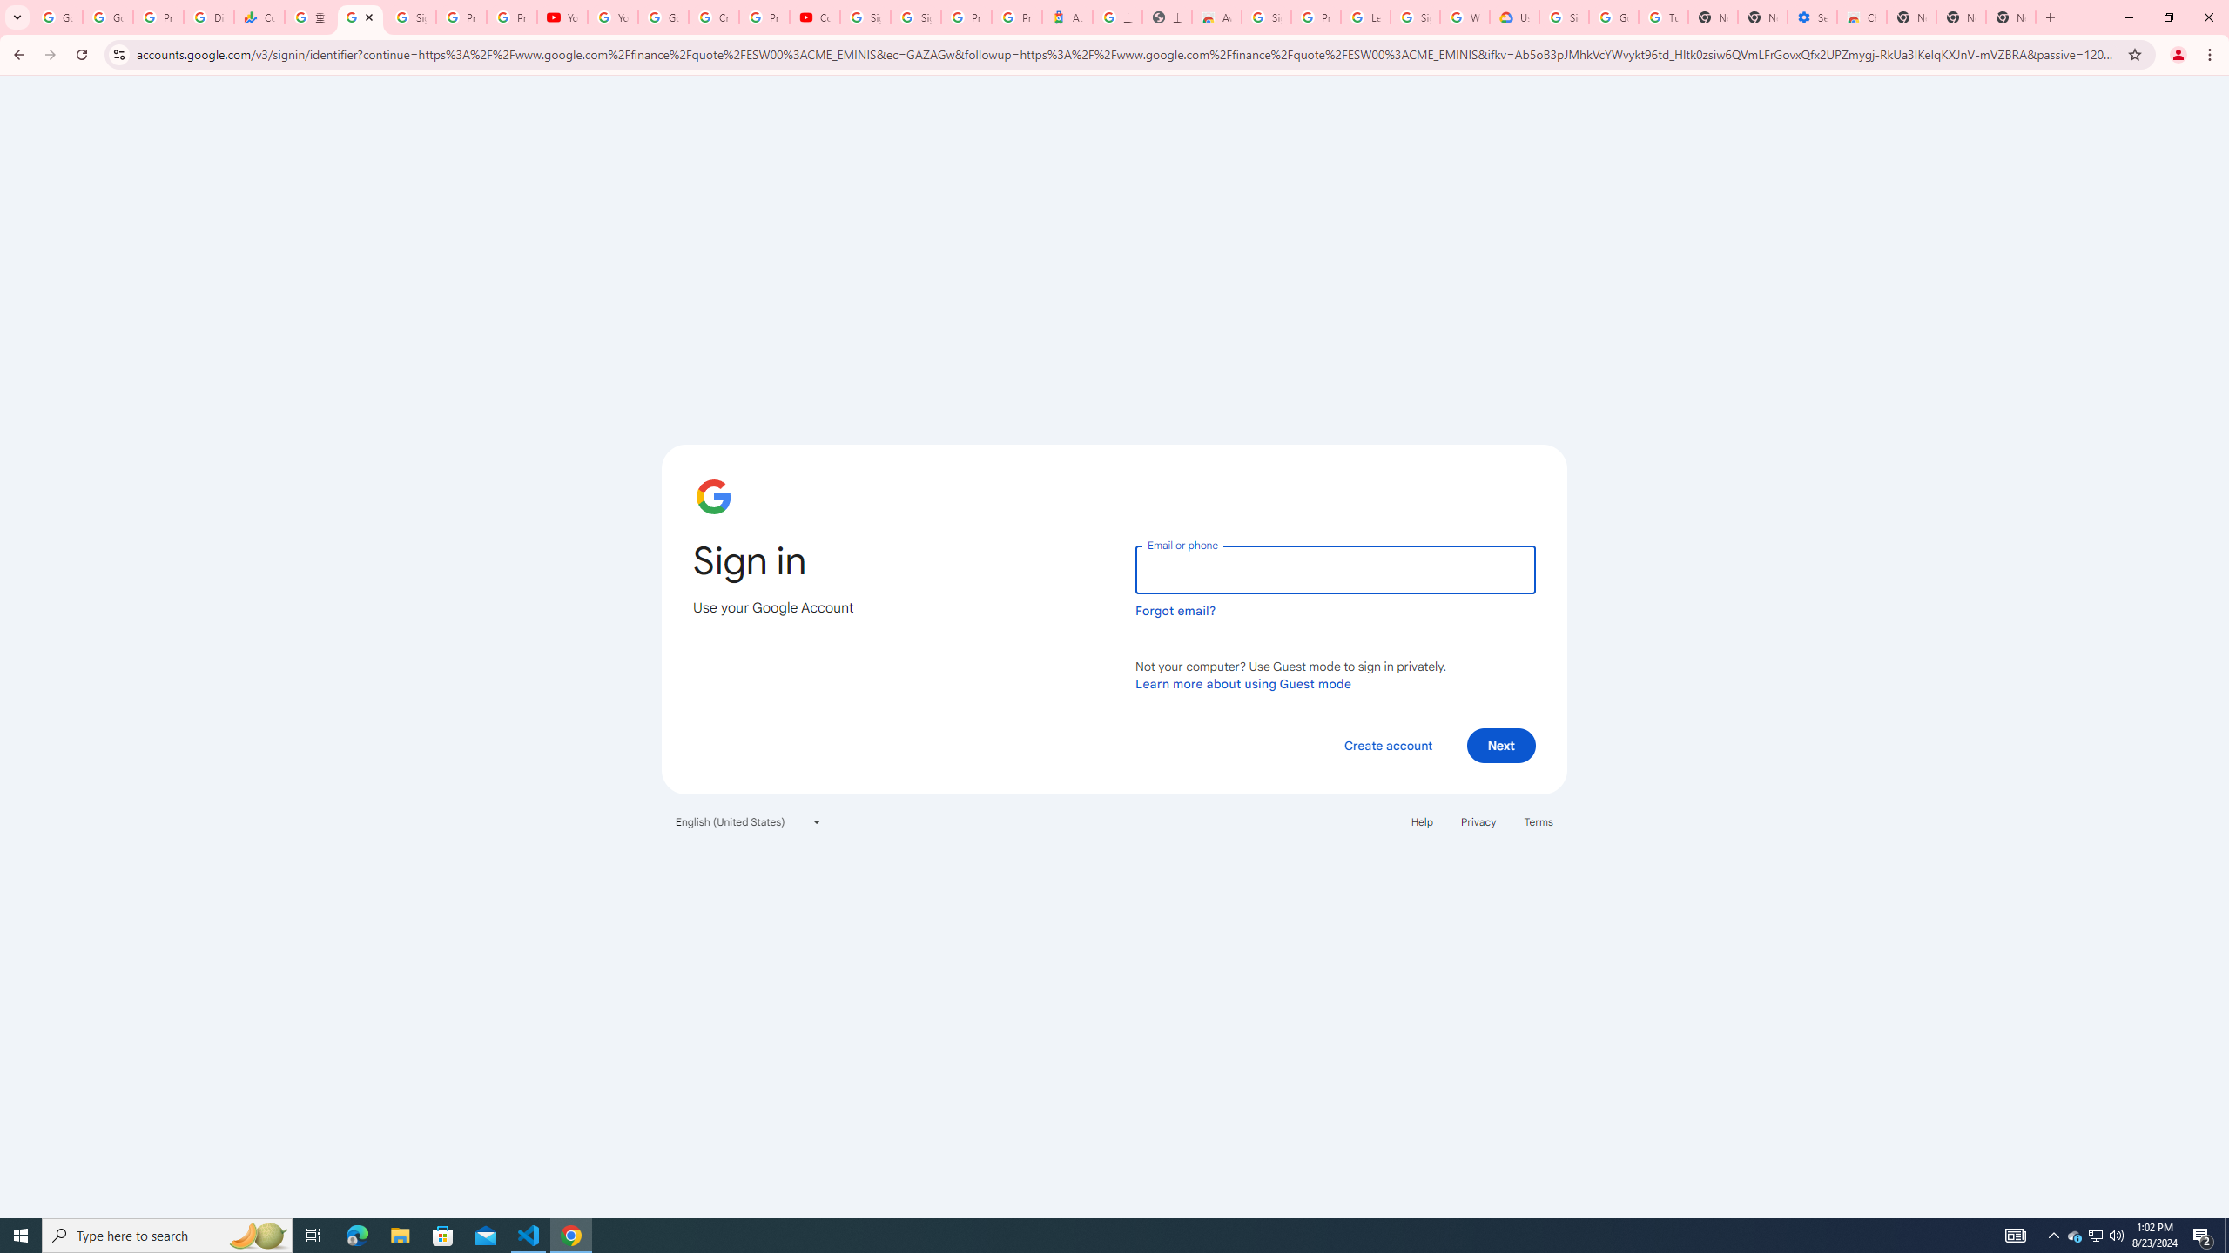  I want to click on Who are Google's partners? - Privacy and conditions - Google, so click(1465, 17).